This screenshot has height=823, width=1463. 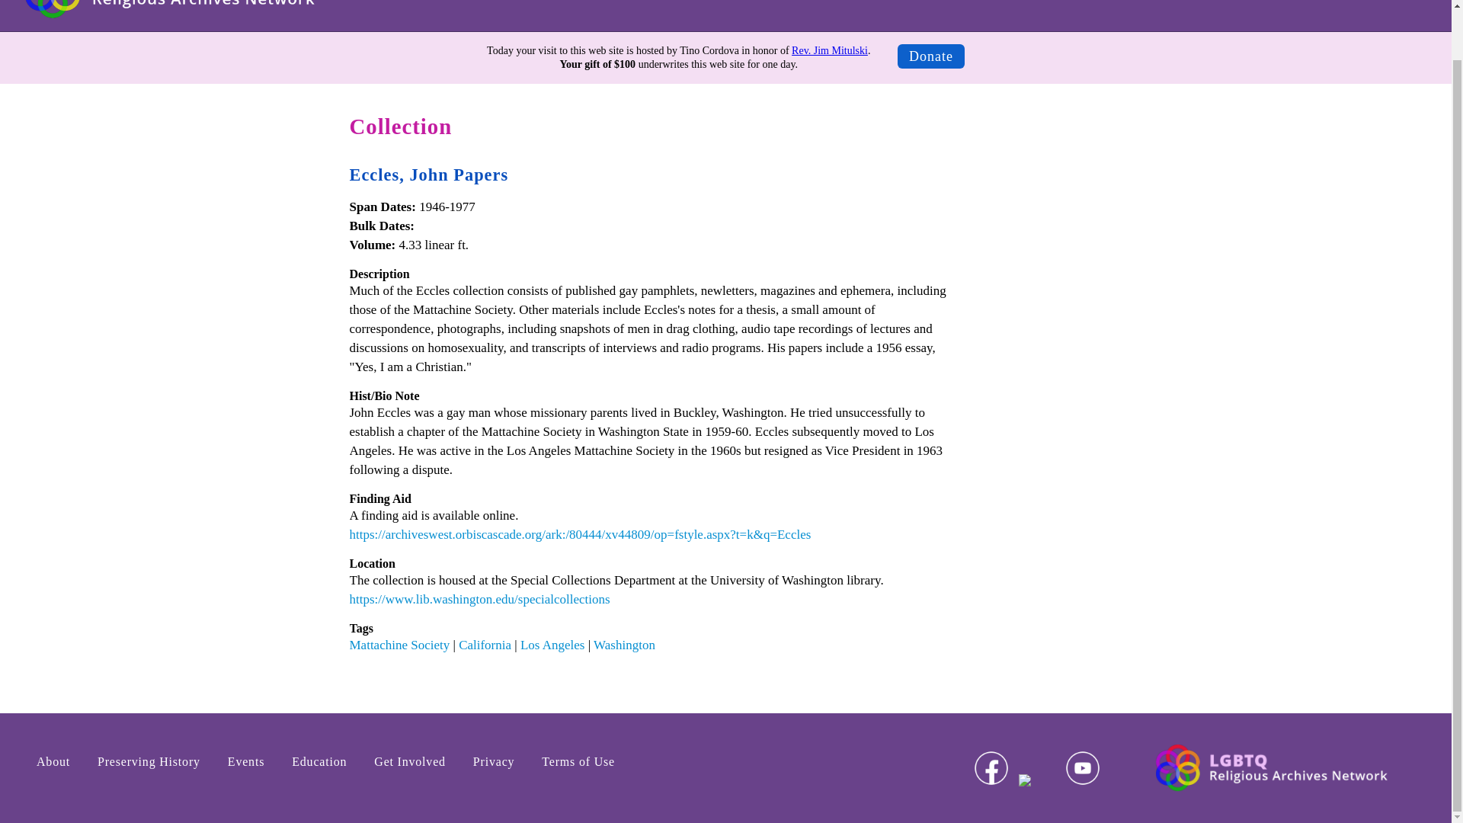 I want to click on About, so click(x=53, y=762).